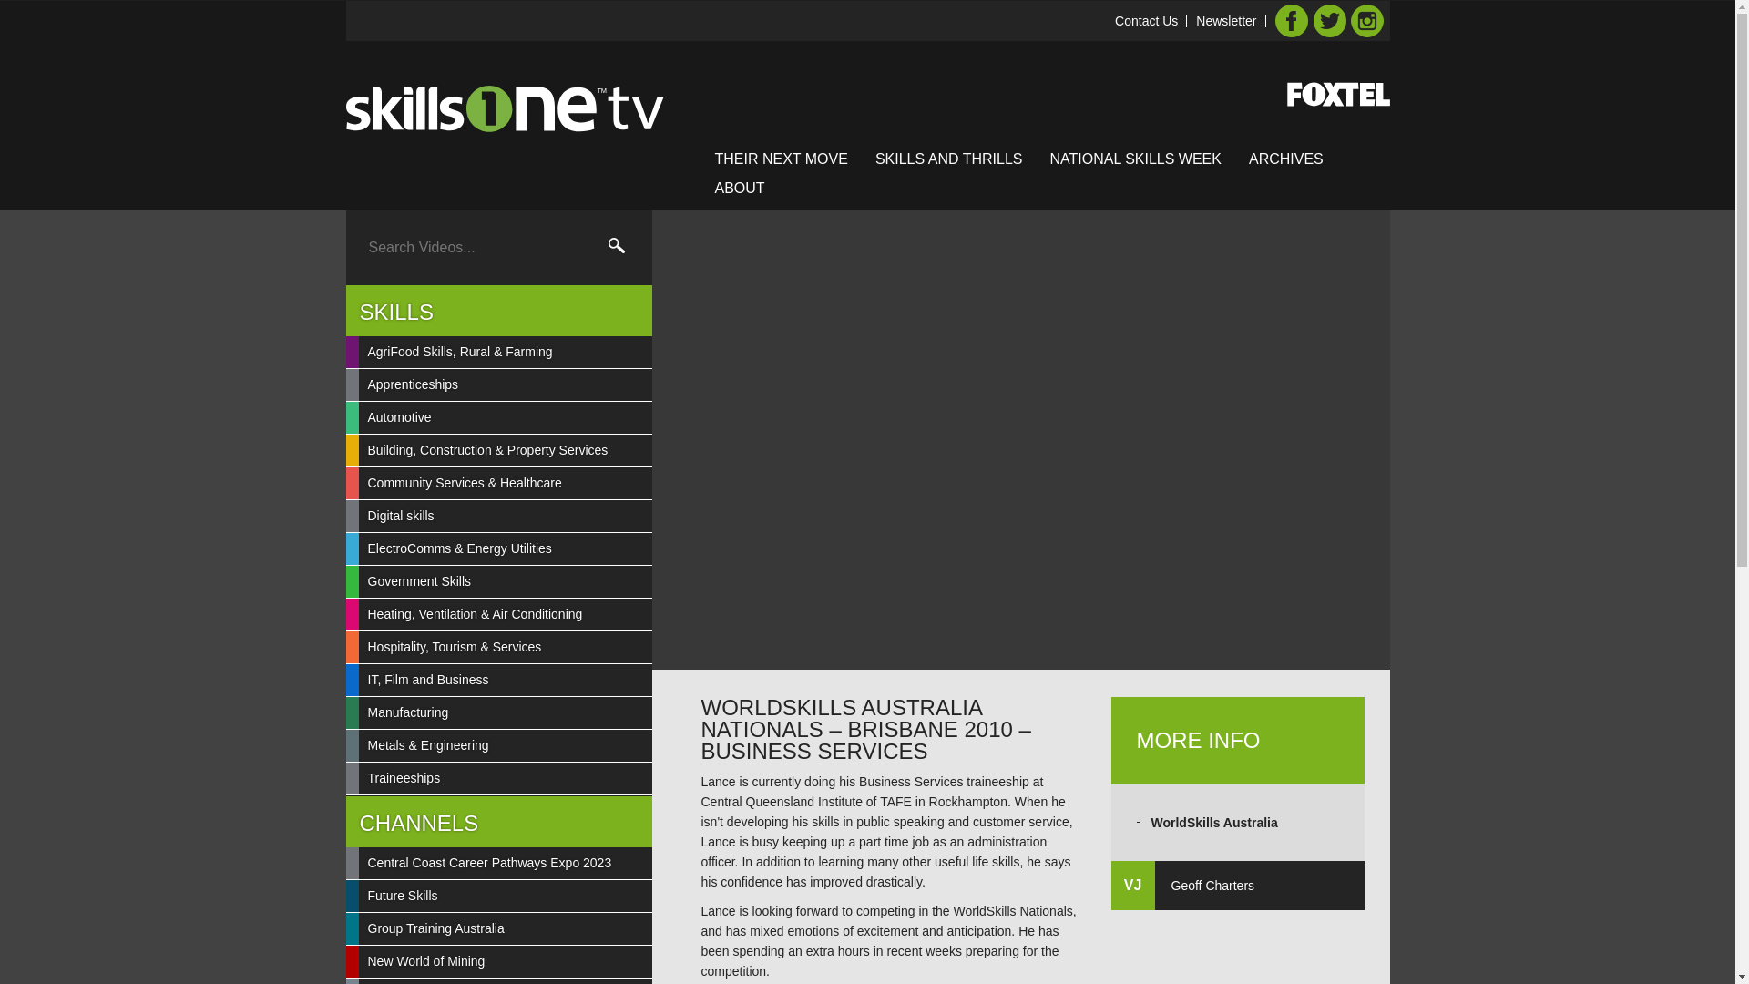  Describe the element at coordinates (1329, 21) in the screenshot. I see `Twitter` at that location.